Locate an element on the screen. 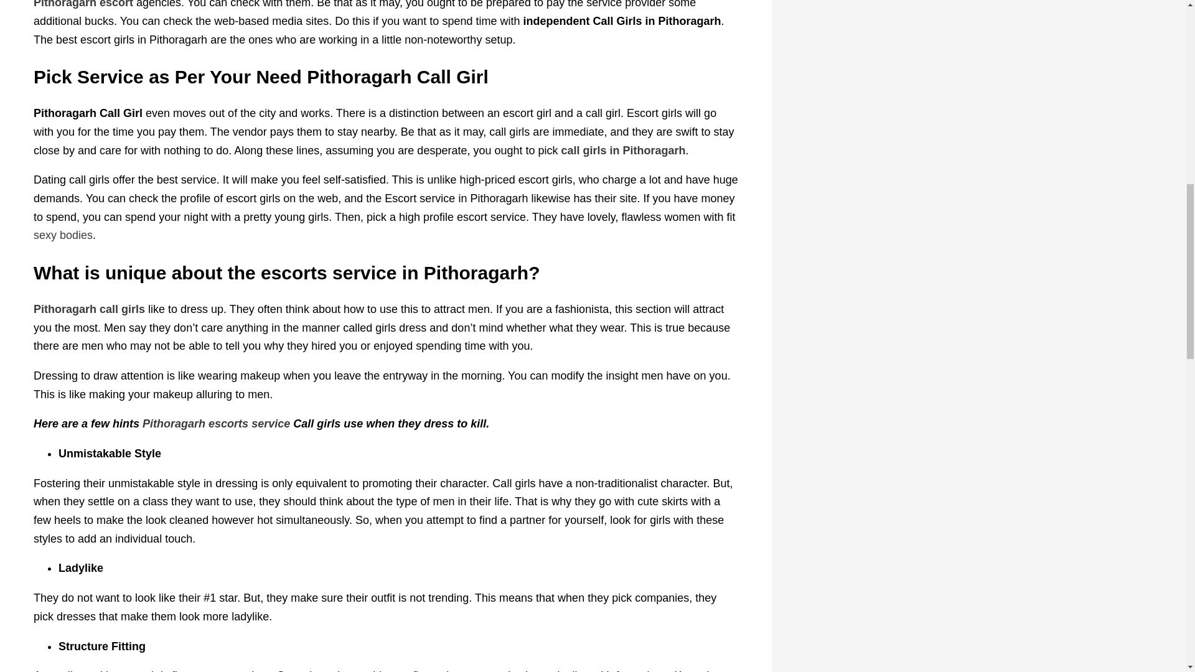 Image resolution: width=1195 pixels, height=672 pixels. call girls in Pithoragarh is located at coordinates (624, 151).